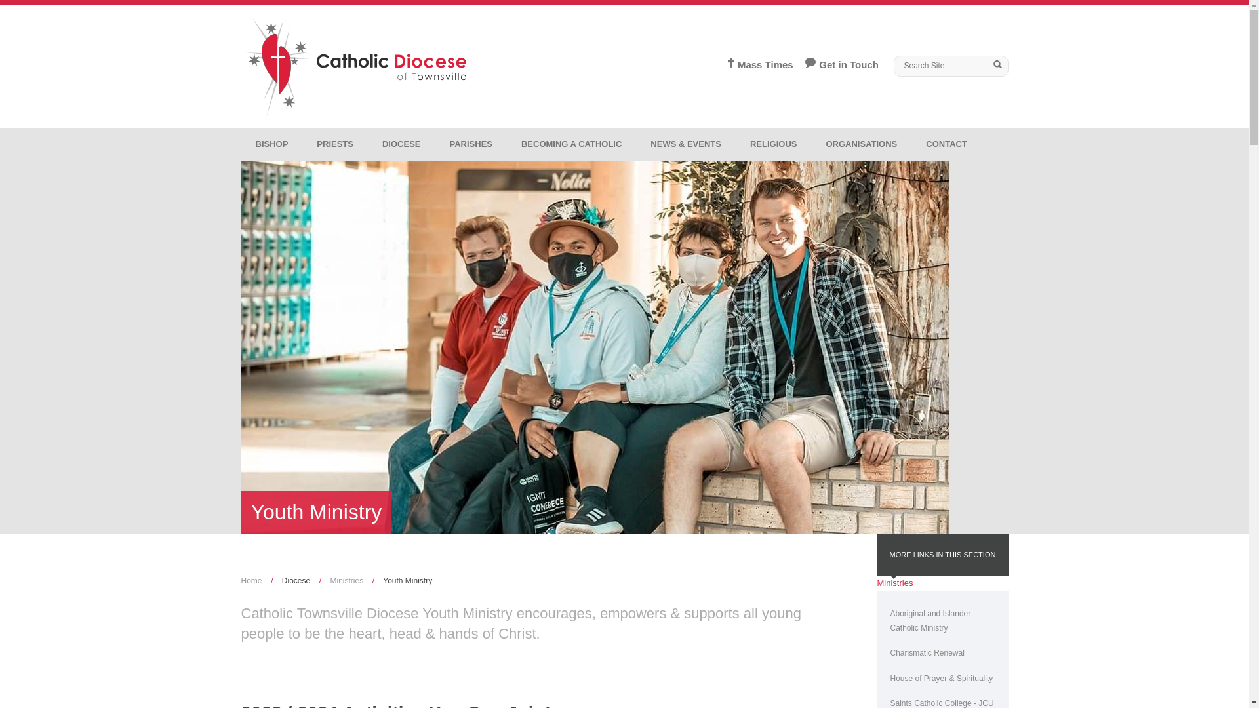 This screenshot has height=708, width=1259. I want to click on CONTACT, so click(947, 144).